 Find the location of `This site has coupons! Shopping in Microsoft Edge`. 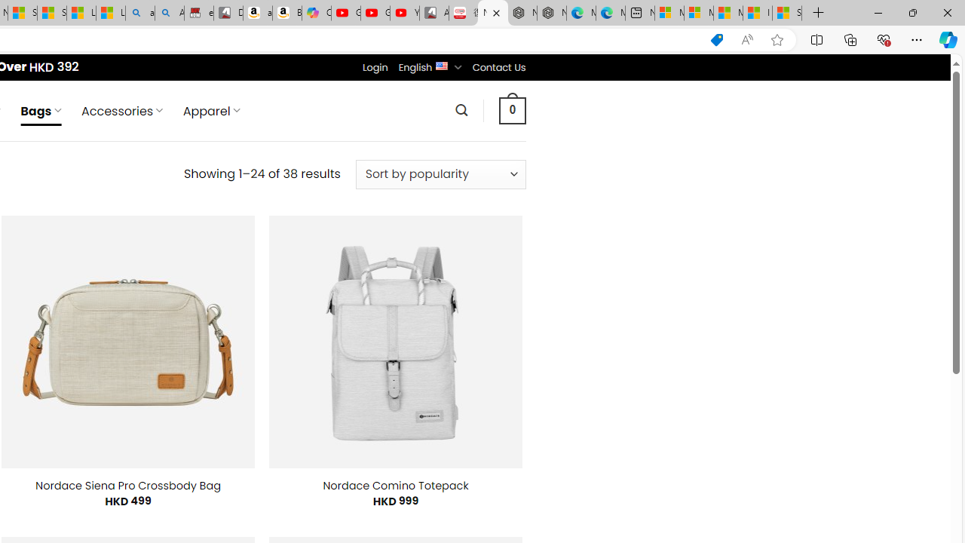

This site has coupons! Shopping in Microsoft Edge is located at coordinates (716, 40).